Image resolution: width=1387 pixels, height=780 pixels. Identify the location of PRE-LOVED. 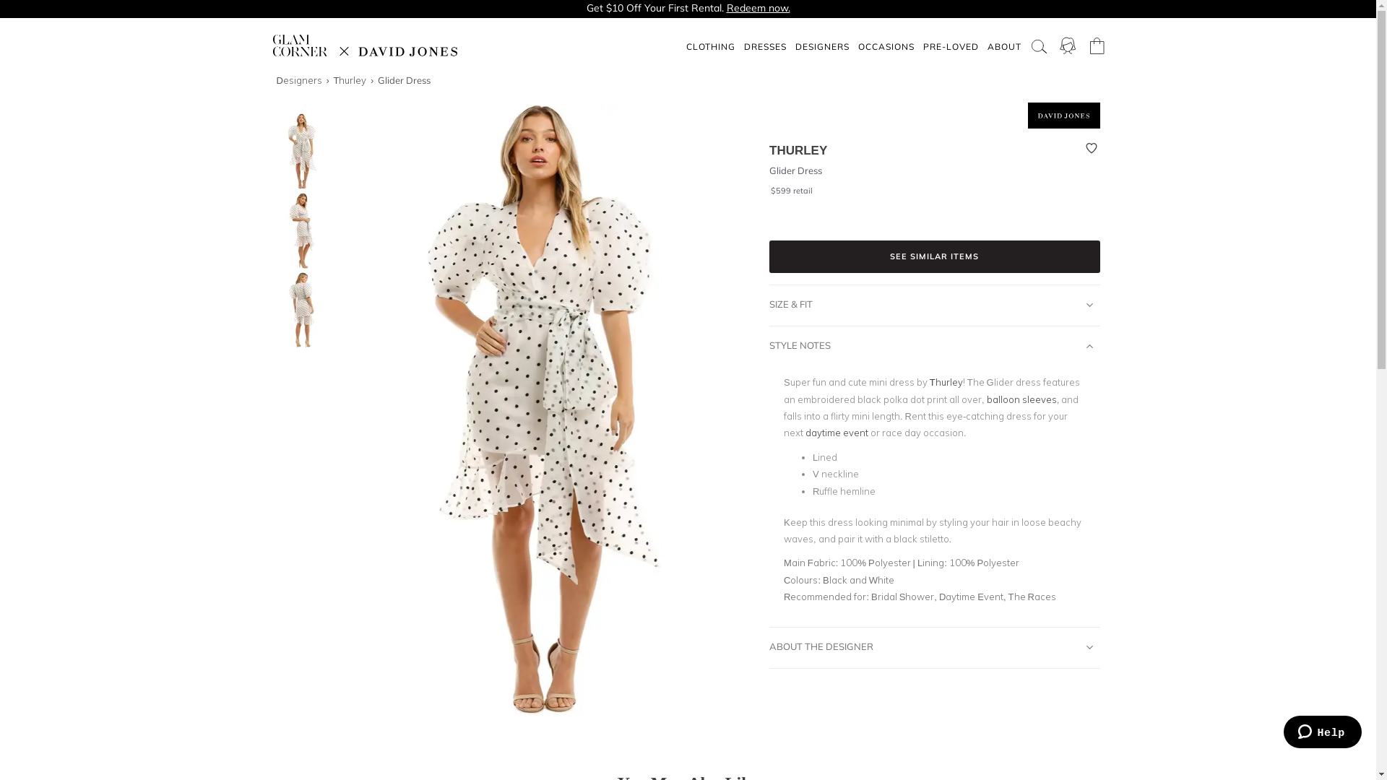
(951, 46).